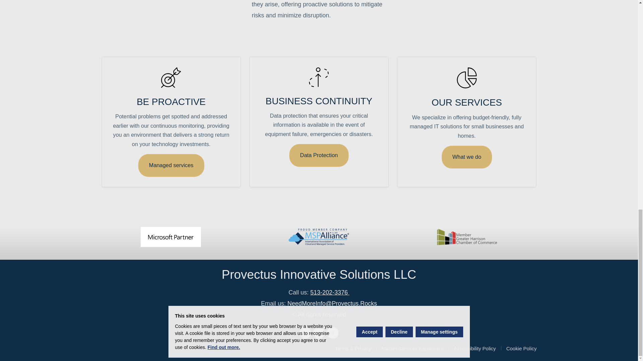 This screenshot has height=361, width=643. I want to click on Provectus Innovative Solutions LLC, so click(319, 275).